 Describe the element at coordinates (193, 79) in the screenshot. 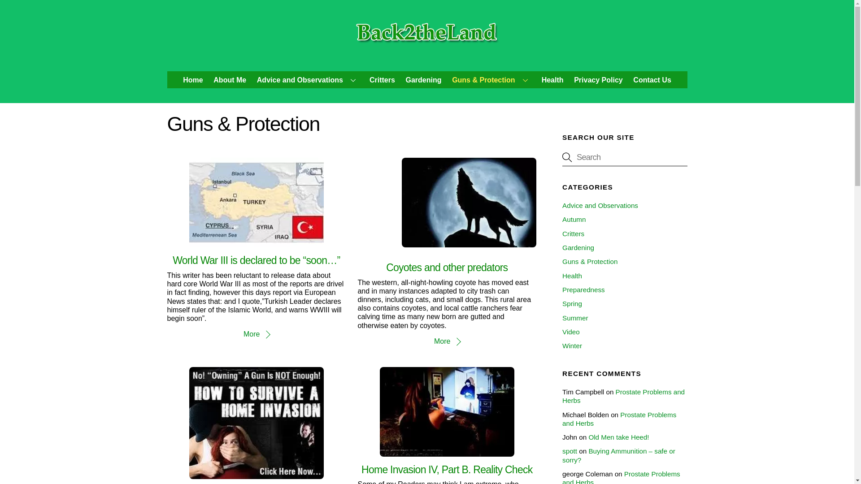

I see `Home` at that location.